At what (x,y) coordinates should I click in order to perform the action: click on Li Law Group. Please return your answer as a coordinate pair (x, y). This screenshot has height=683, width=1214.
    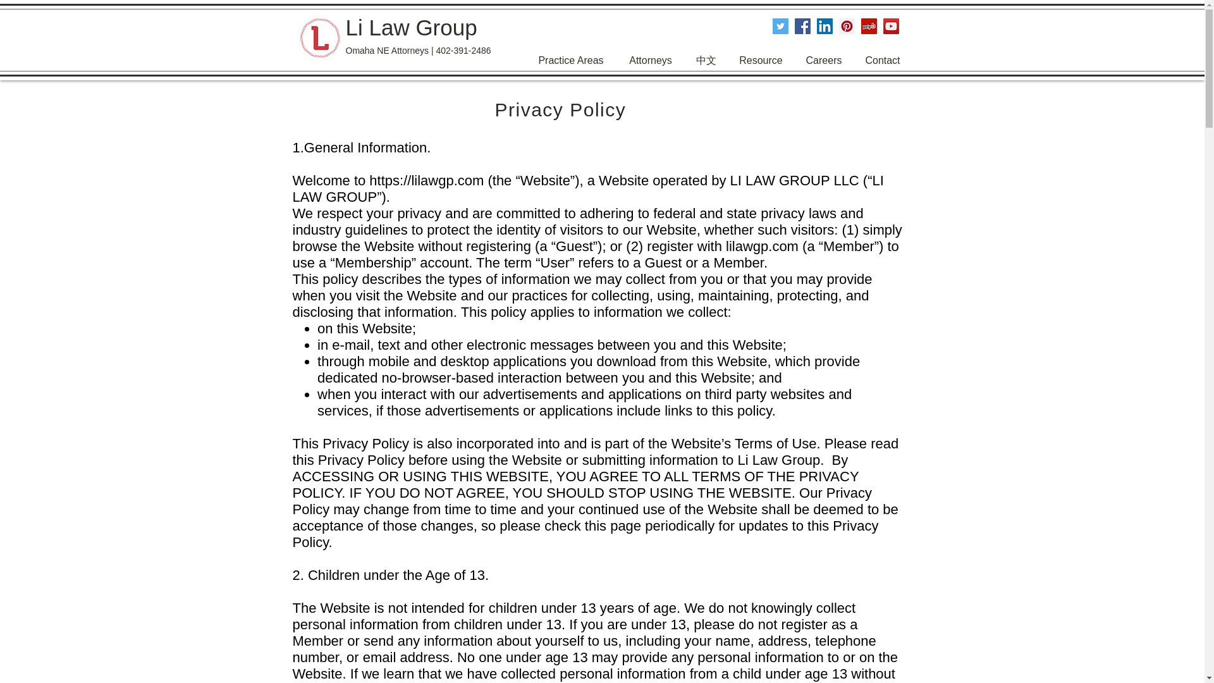
    Looking at the image, I should click on (411, 27).